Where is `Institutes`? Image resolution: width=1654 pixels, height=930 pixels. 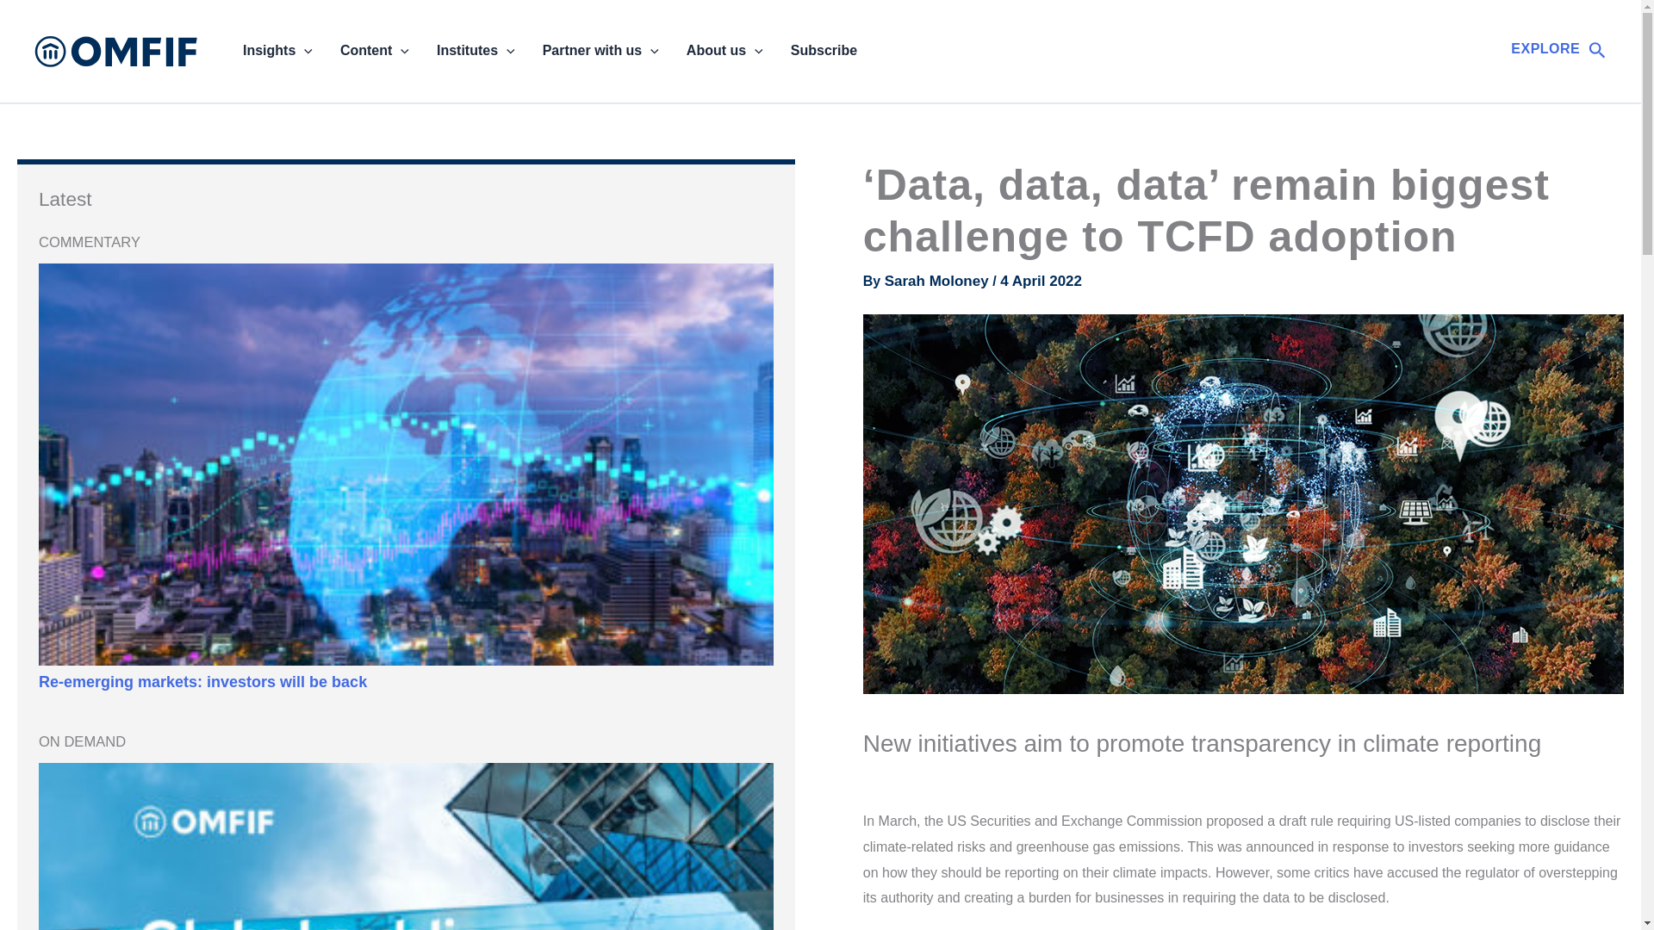 Institutes is located at coordinates (476, 51).